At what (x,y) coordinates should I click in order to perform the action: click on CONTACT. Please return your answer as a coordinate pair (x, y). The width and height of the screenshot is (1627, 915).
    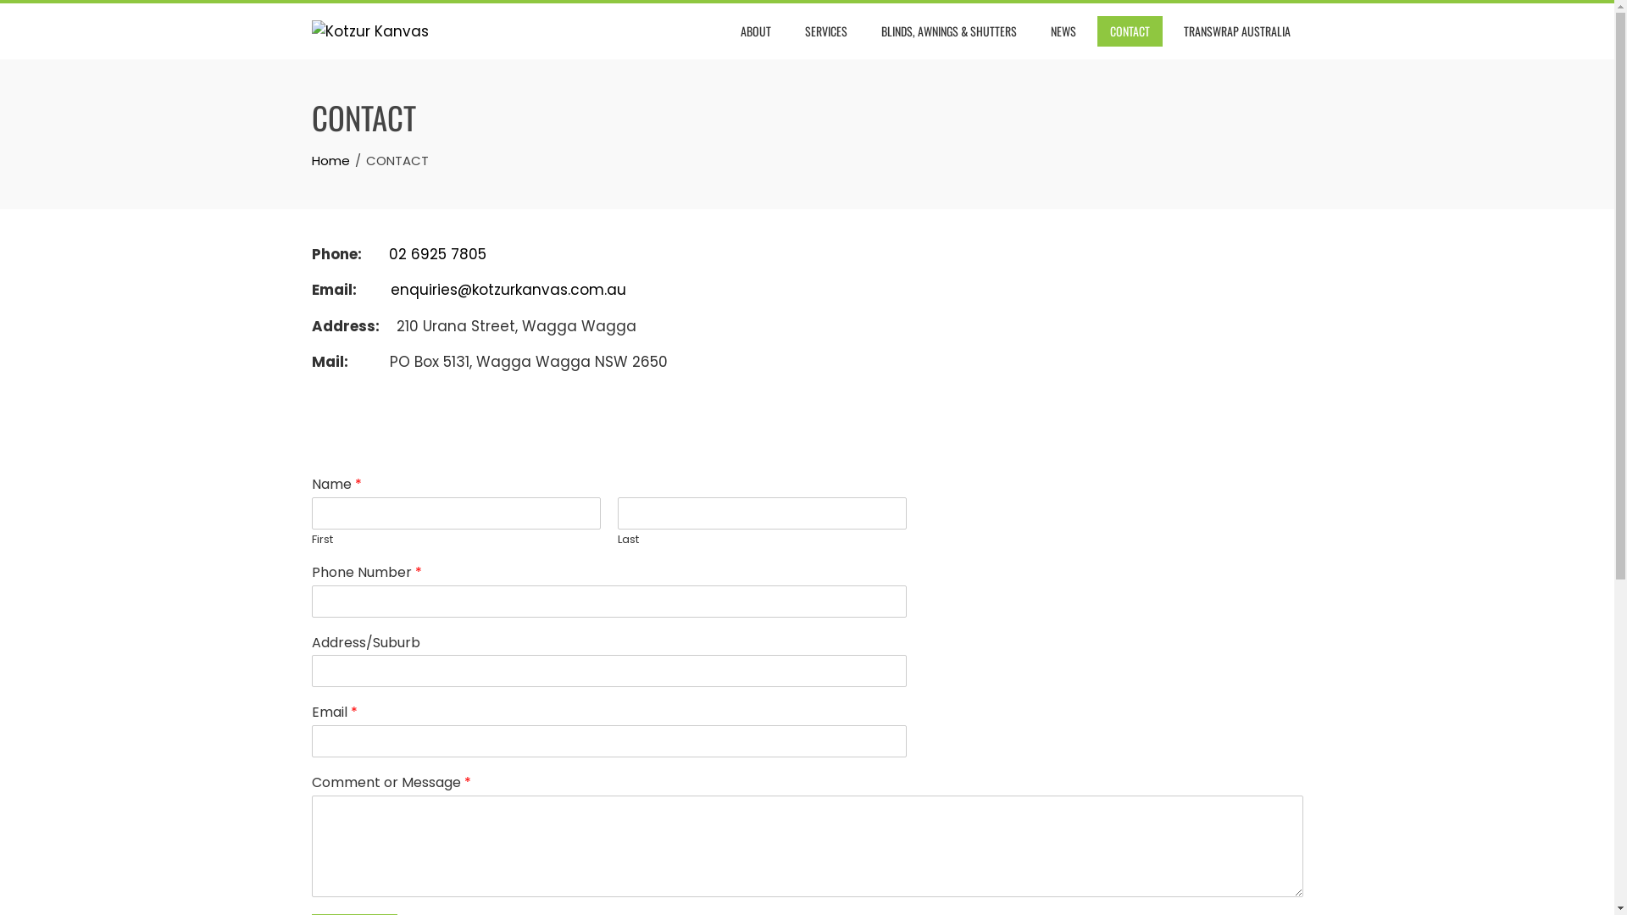
    Looking at the image, I should click on (1129, 31).